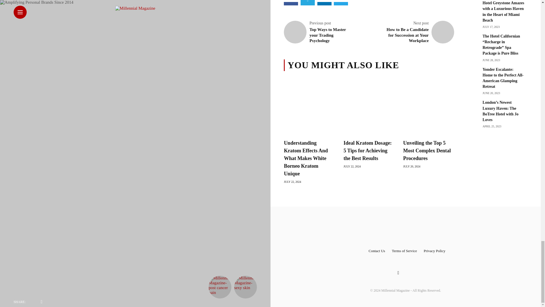  Describe the element at coordinates (291, 3) in the screenshot. I see `facebook` at that location.